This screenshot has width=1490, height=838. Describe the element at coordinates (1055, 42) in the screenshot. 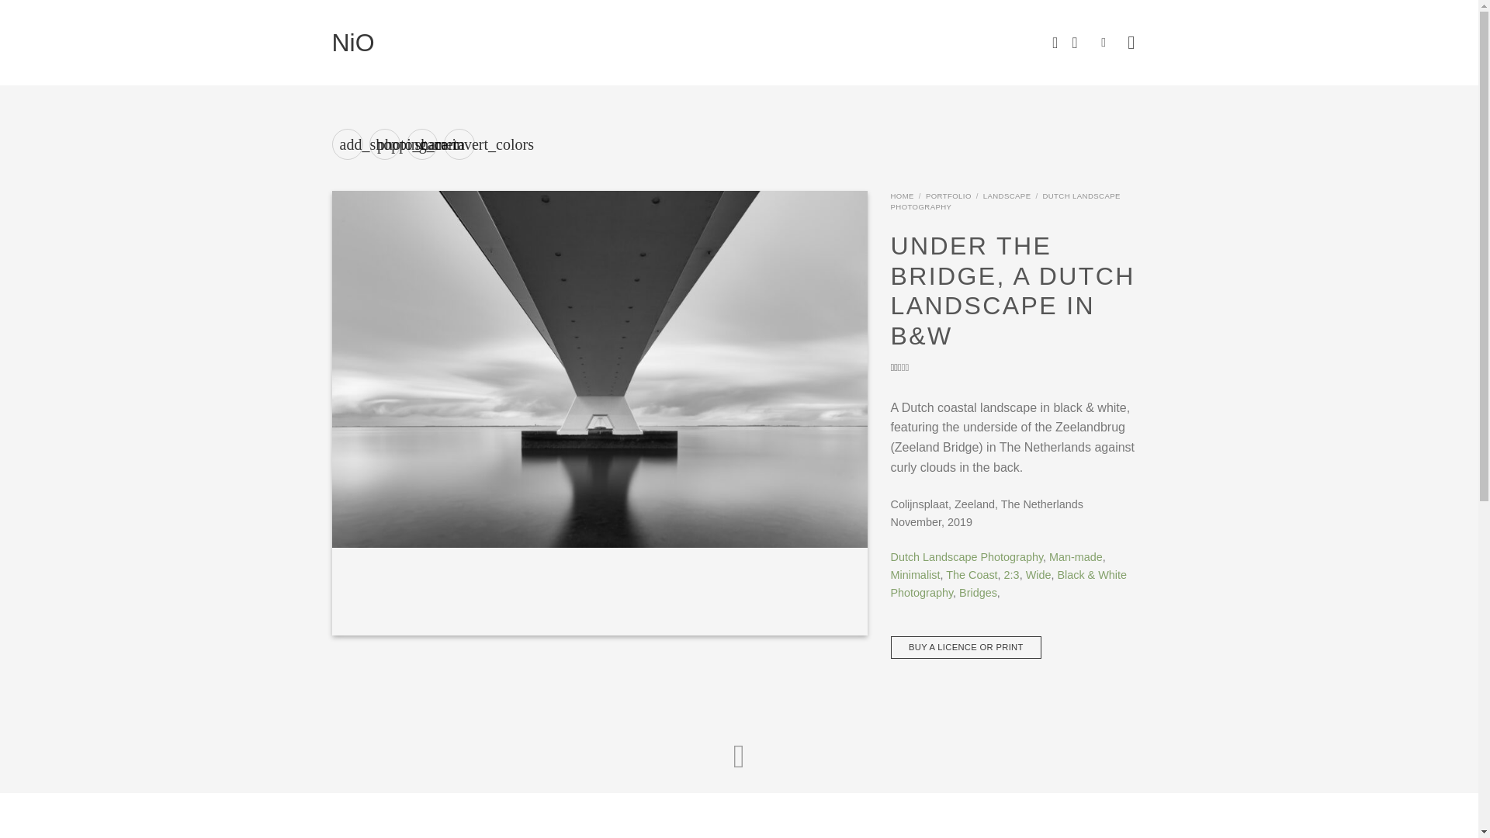

I see `Wishlist` at that location.